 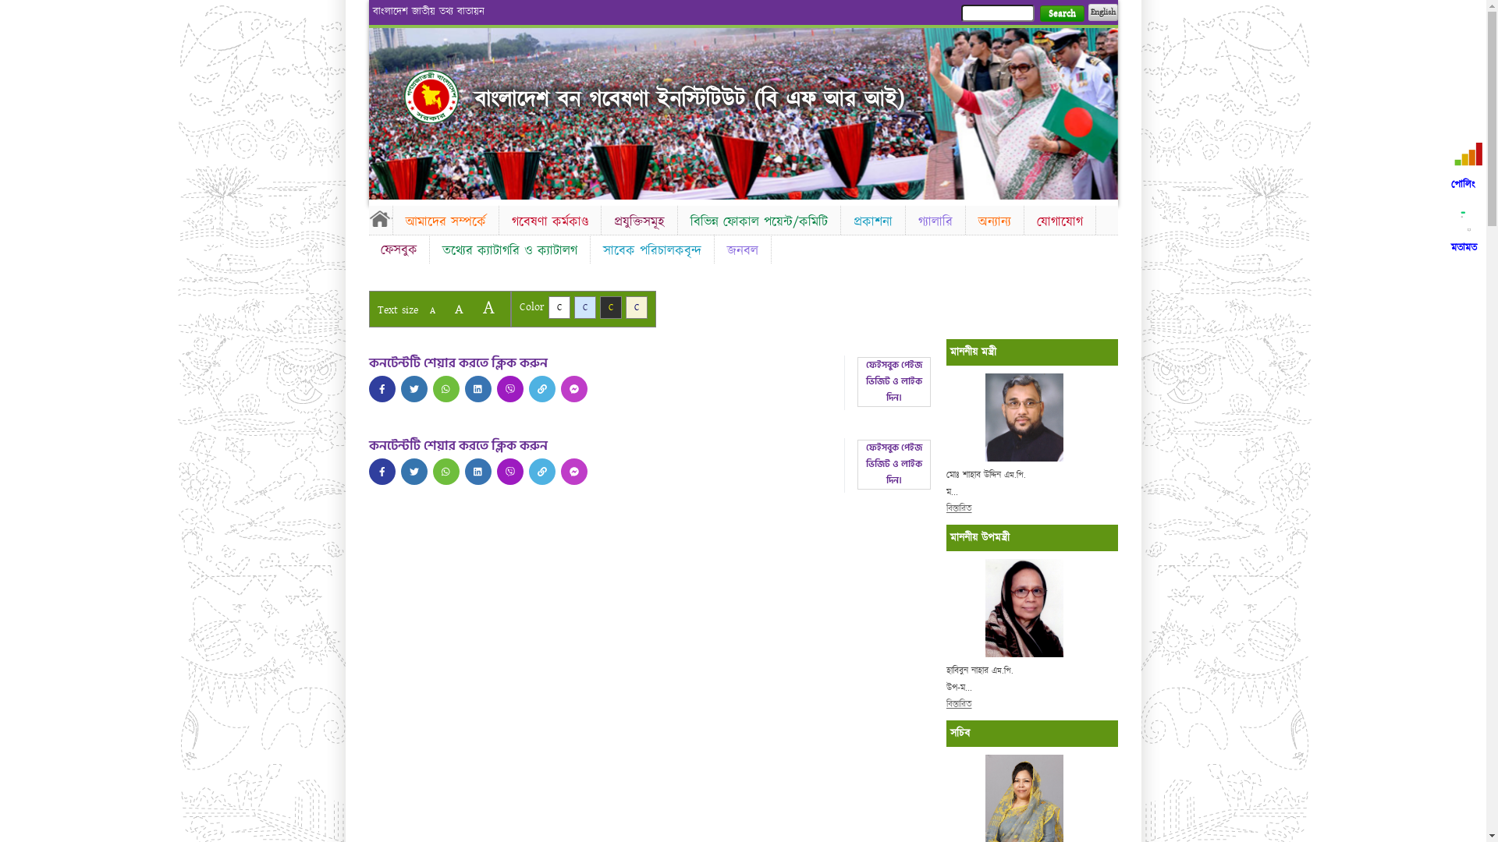 What do you see at coordinates (1102, 12) in the screenshot?
I see `English` at bounding box center [1102, 12].